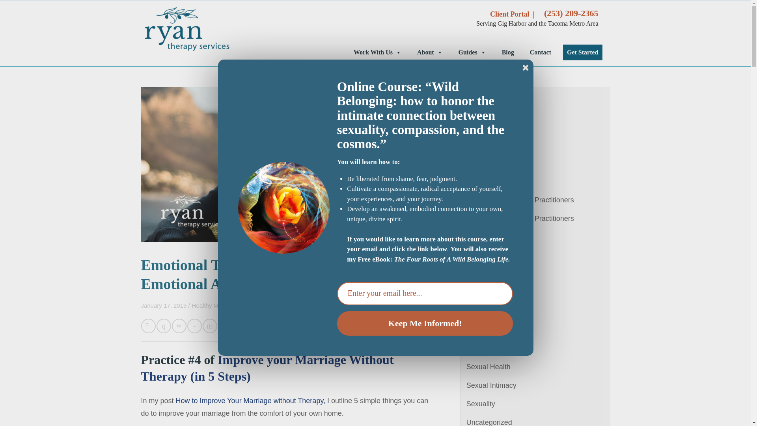 This screenshot has height=426, width=757. What do you see at coordinates (526, 67) in the screenshot?
I see `Close` at bounding box center [526, 67].